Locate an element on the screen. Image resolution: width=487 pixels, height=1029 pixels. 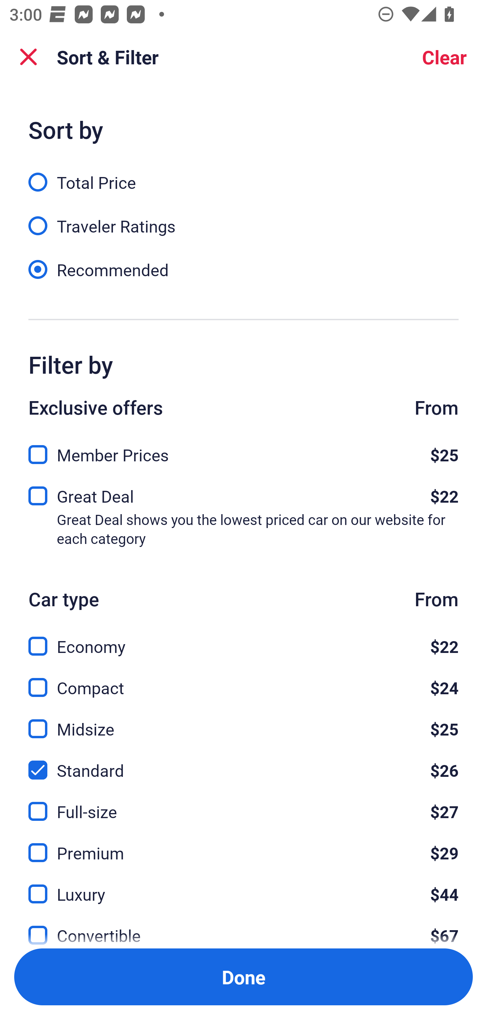
Close Sort and Filter is located at coordinates (28, 57).